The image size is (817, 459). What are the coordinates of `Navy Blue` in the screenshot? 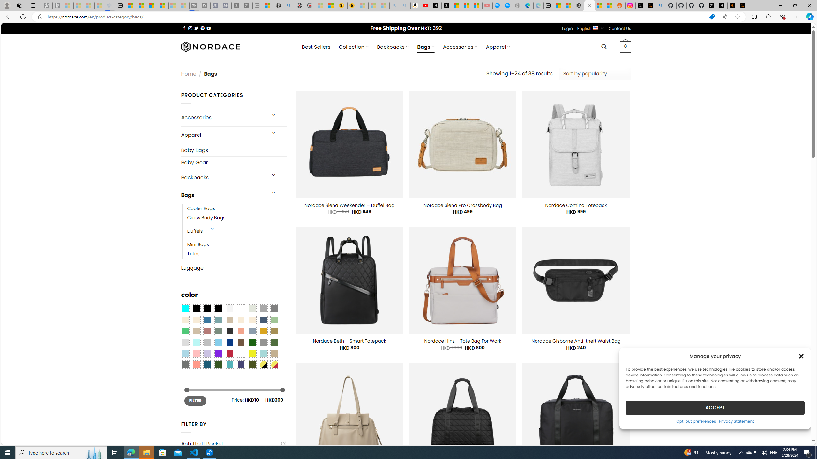 It's located at (229, 342).